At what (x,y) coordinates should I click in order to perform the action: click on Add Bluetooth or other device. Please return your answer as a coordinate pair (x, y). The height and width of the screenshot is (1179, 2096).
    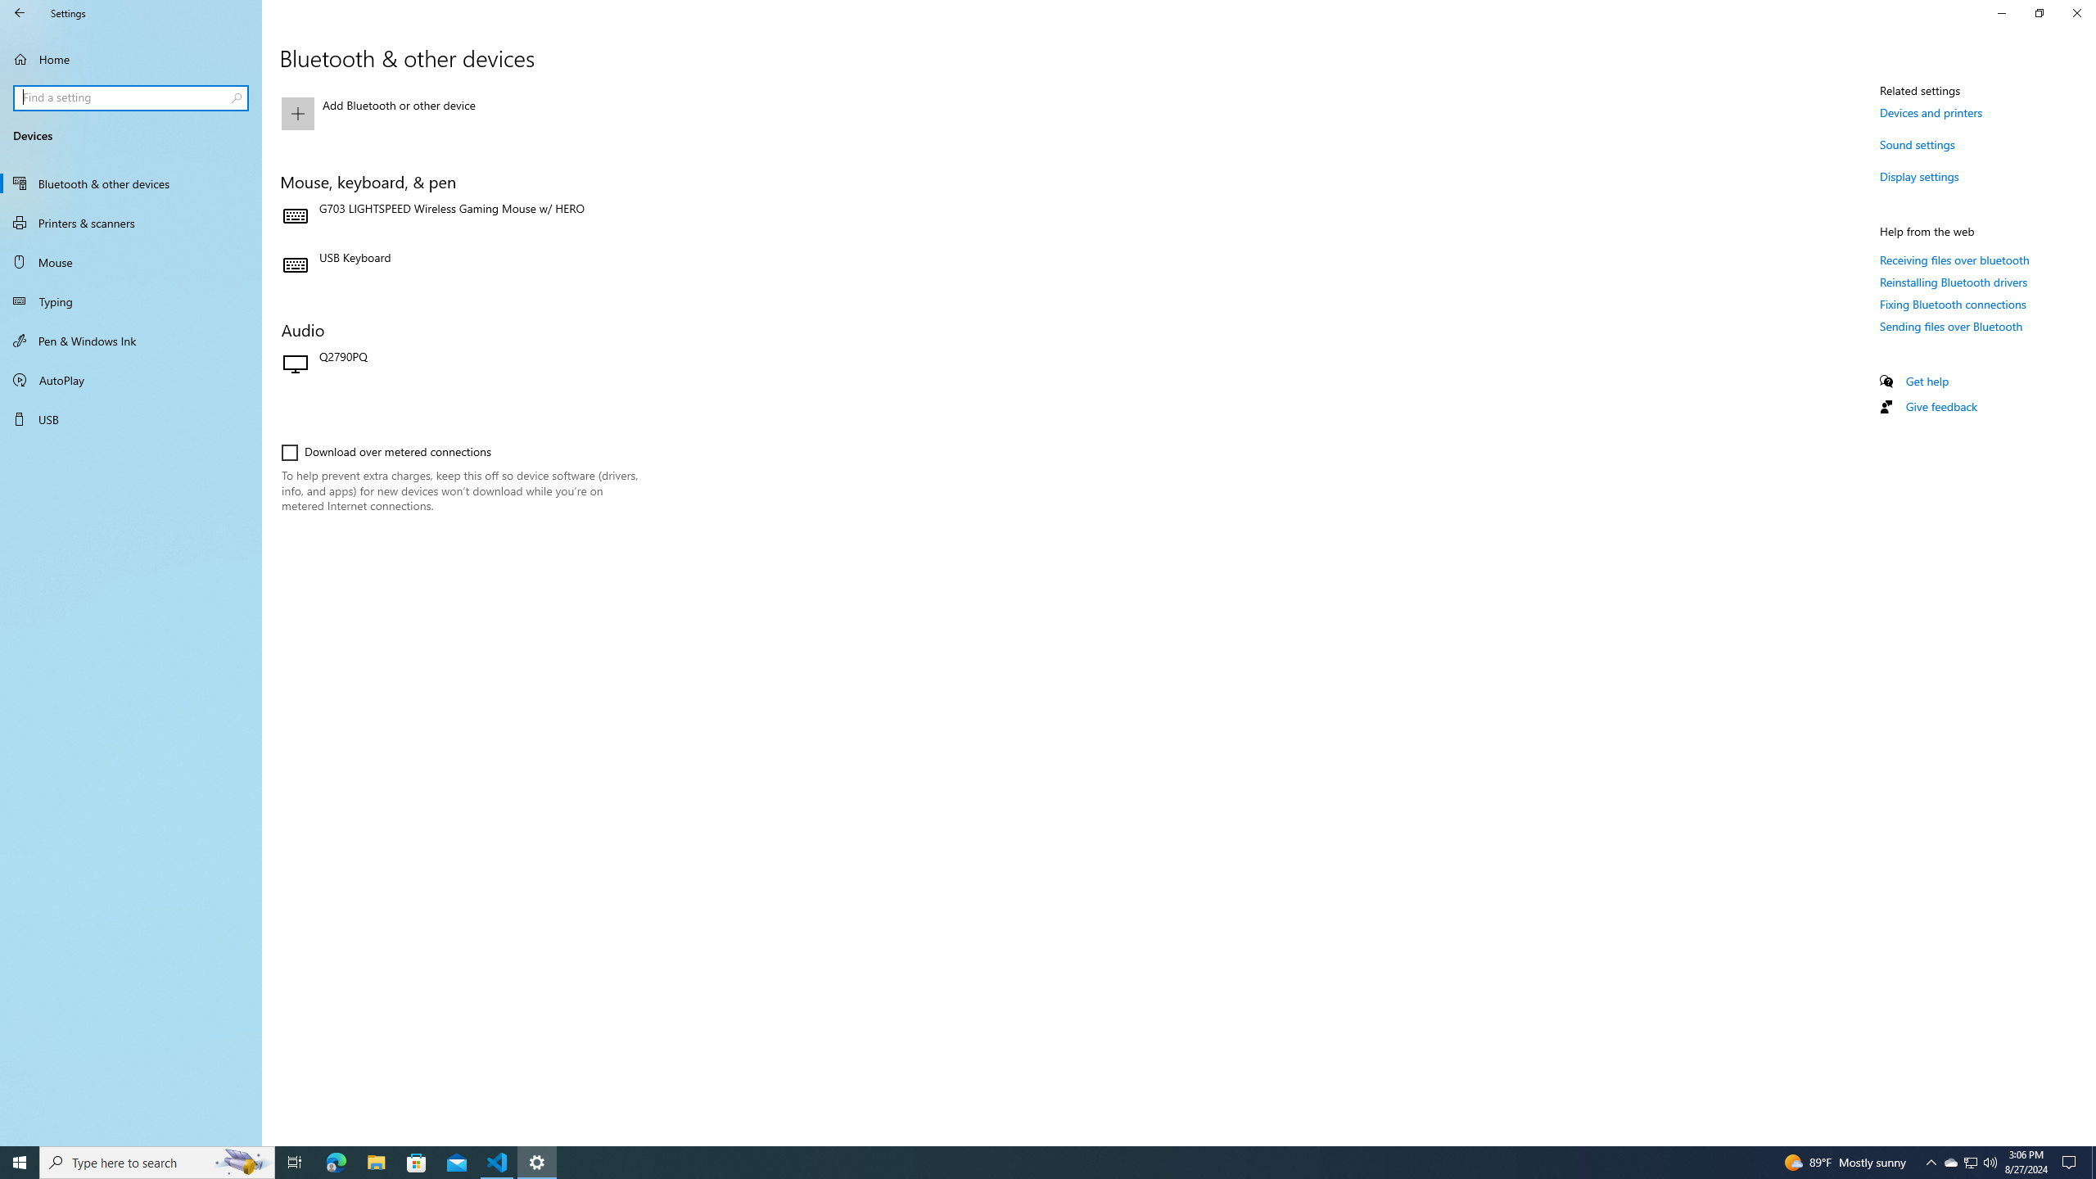
    Looking at the image, I should click on (460, 113).